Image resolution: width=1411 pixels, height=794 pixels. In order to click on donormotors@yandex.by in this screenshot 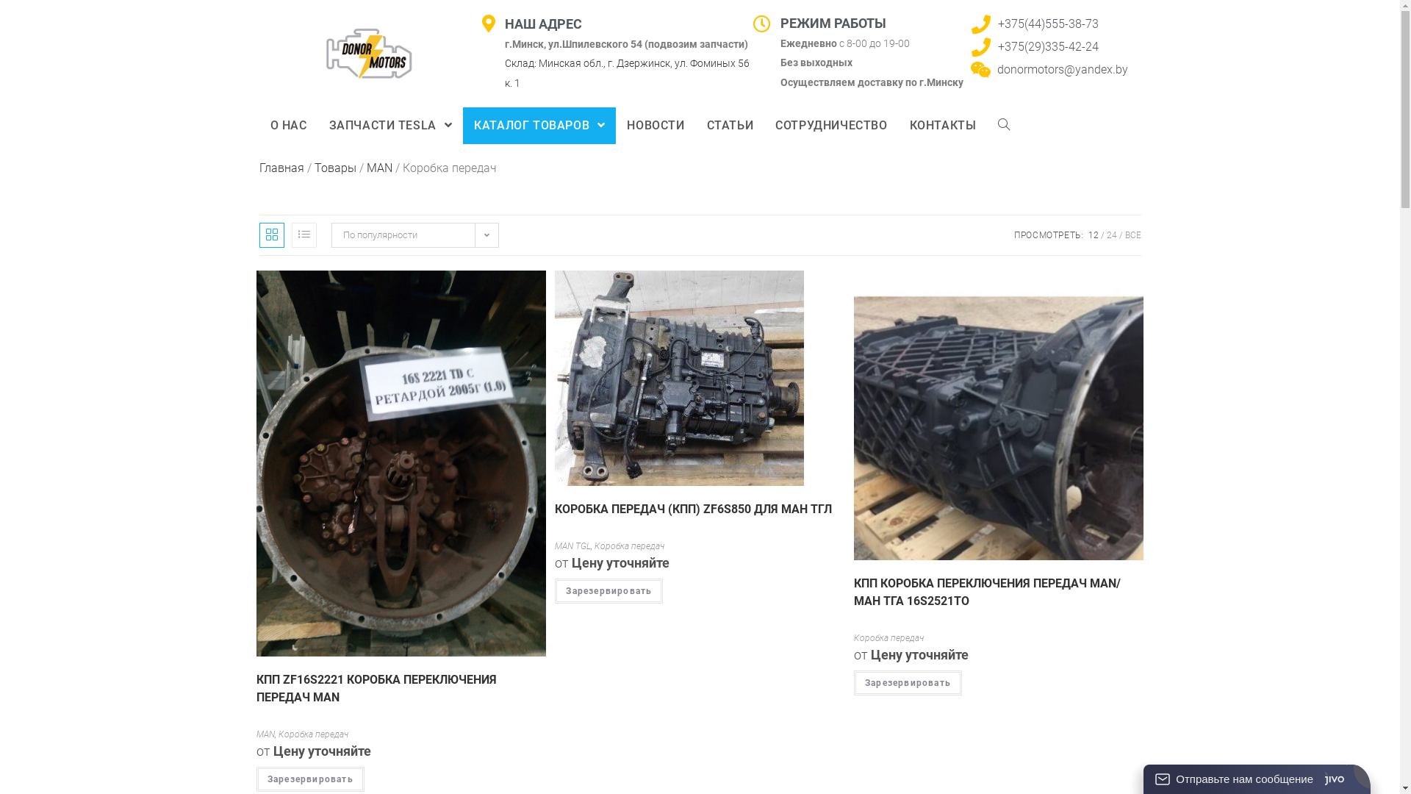, I will do `click(1063, 69)`.